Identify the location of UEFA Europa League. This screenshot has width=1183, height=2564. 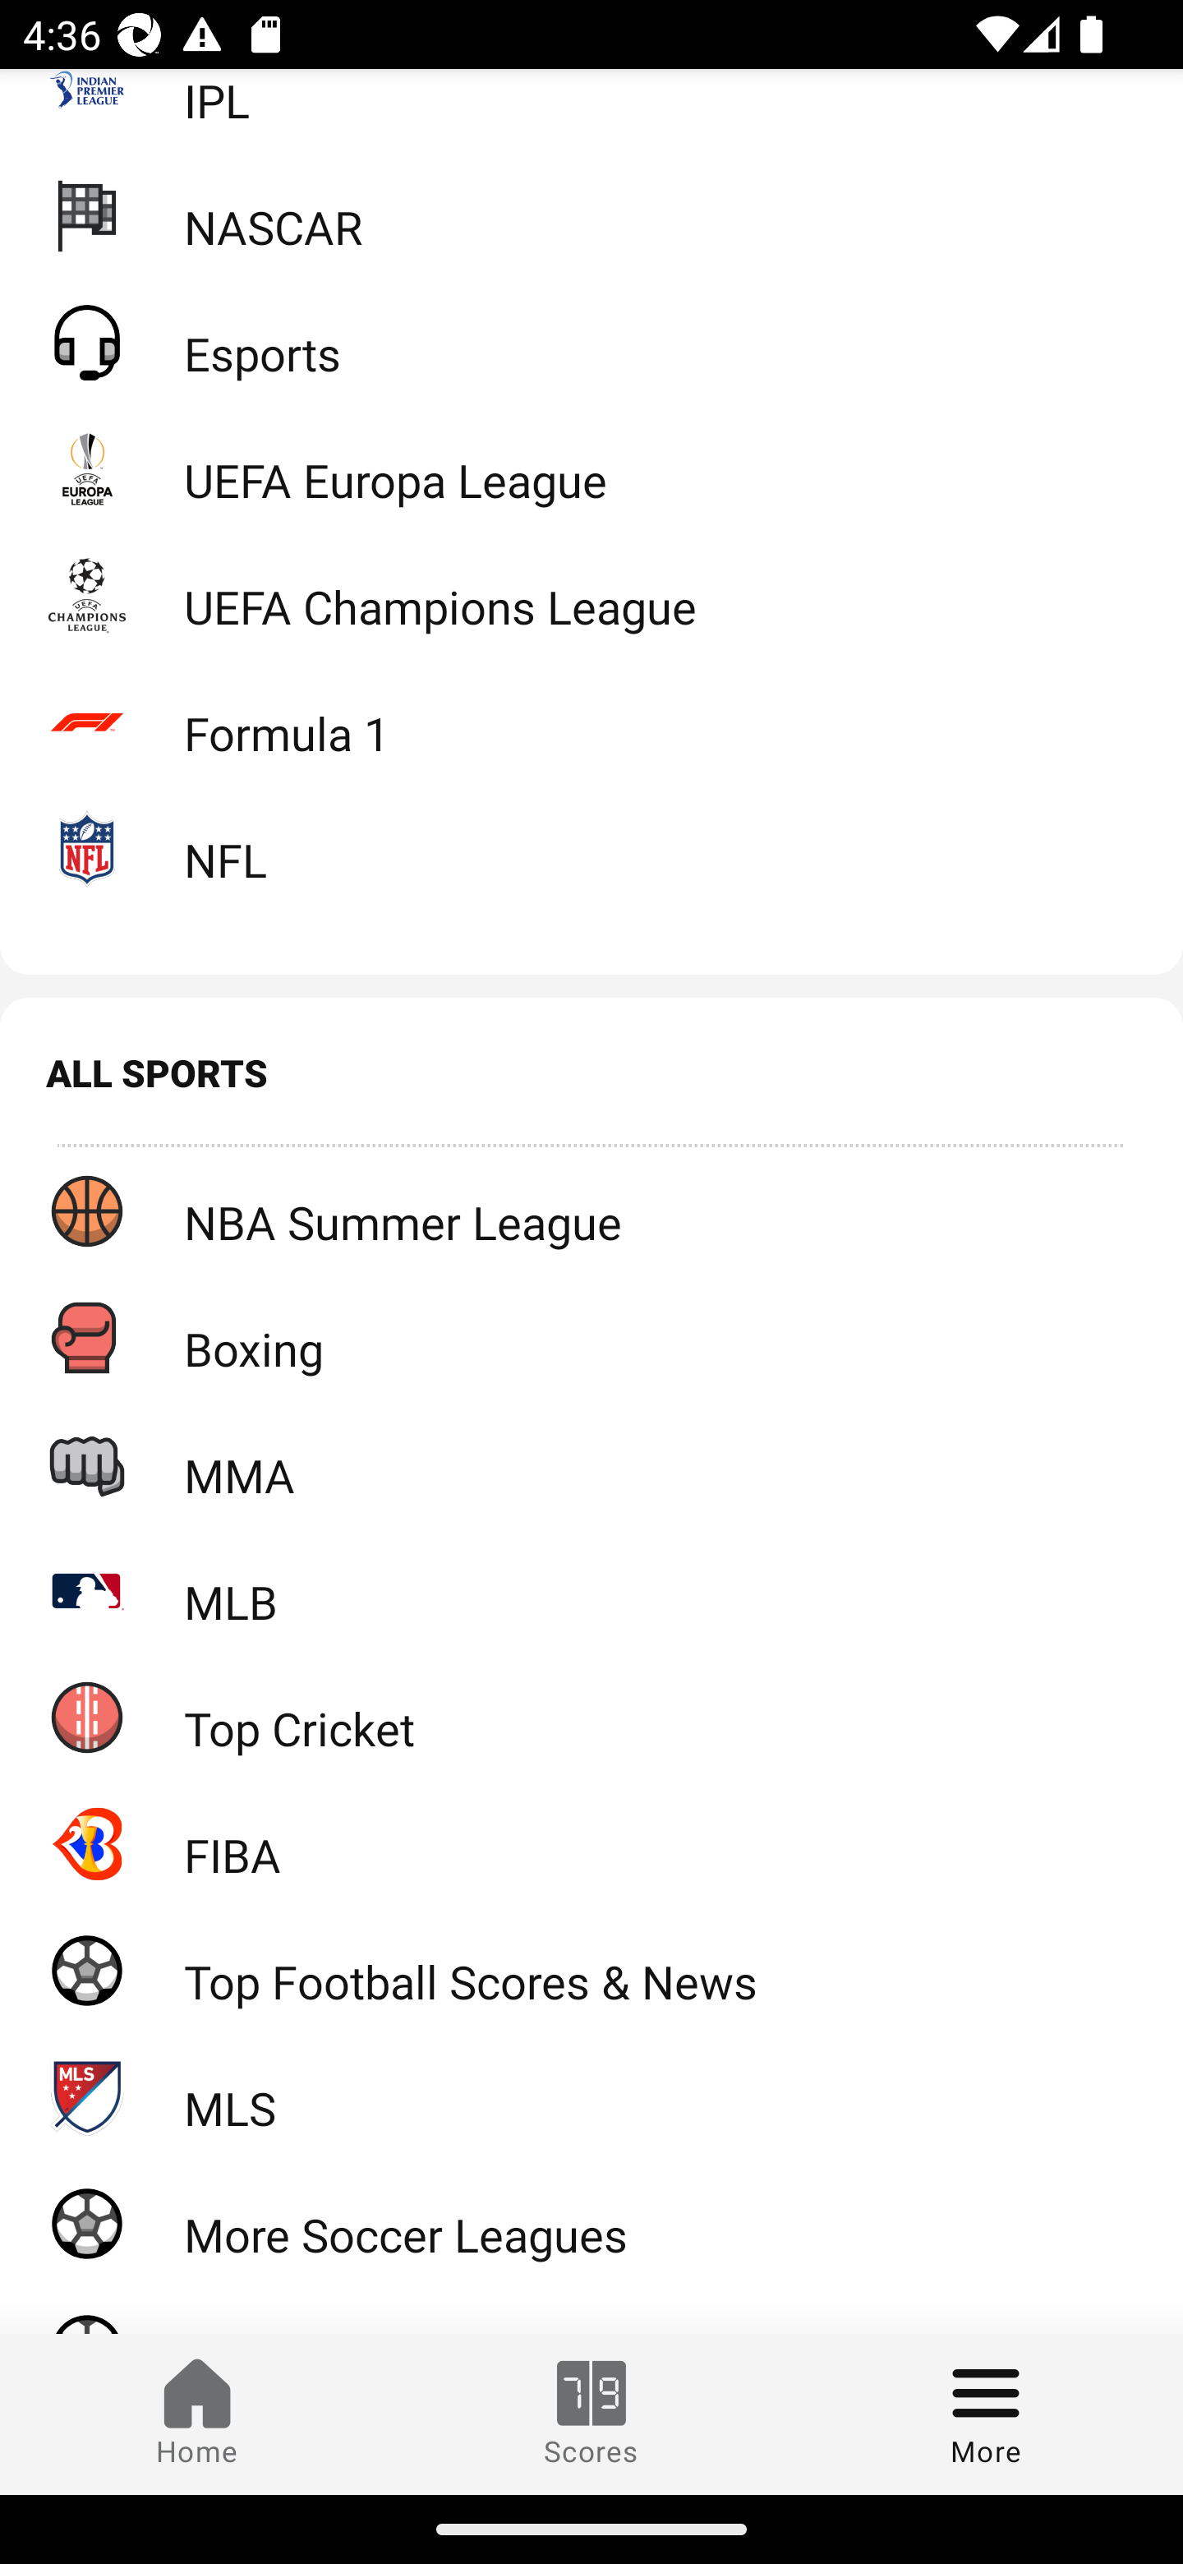
(591, 467).